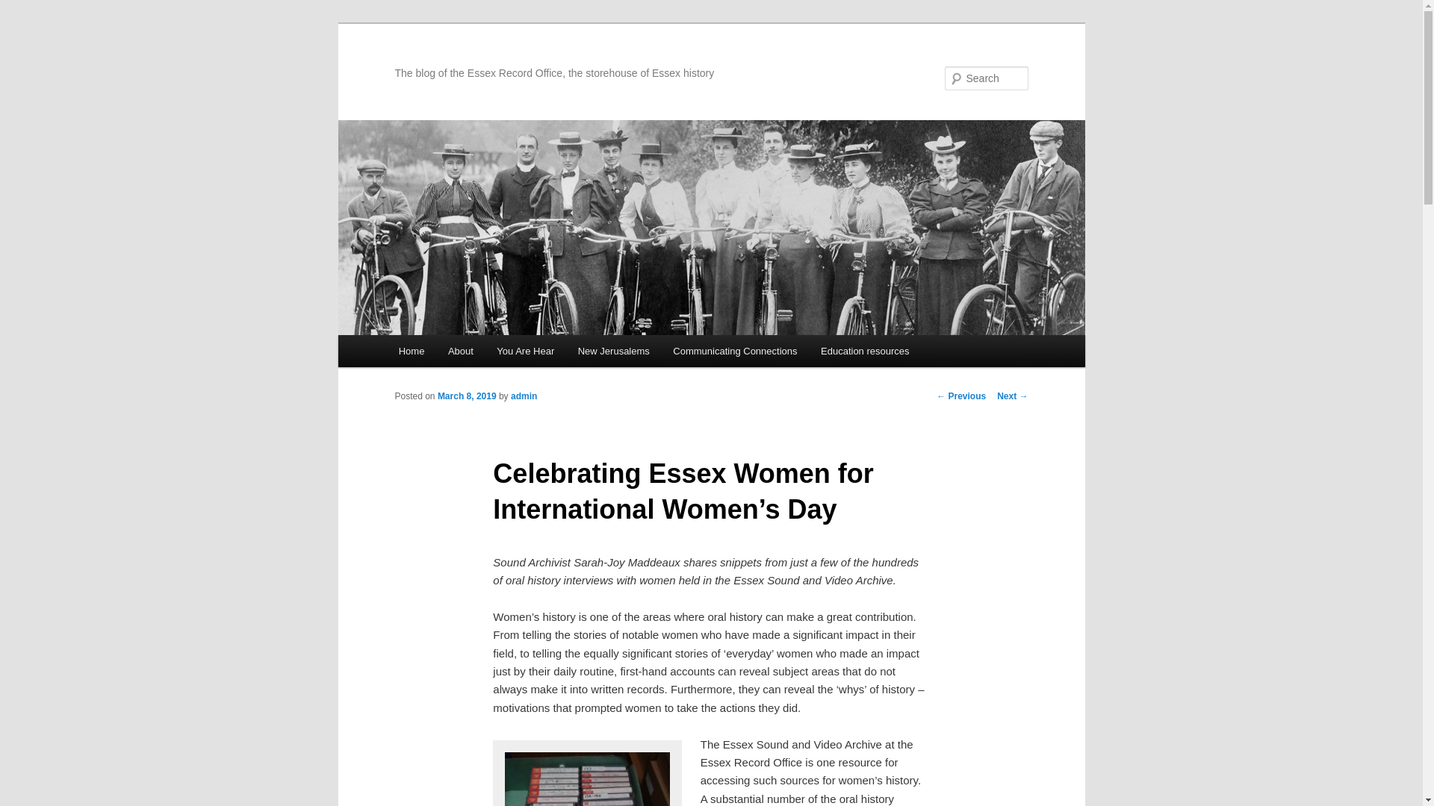 This screenshot has width=1434, height=806. I want to click on View all posts by admin, so click(523, 396).